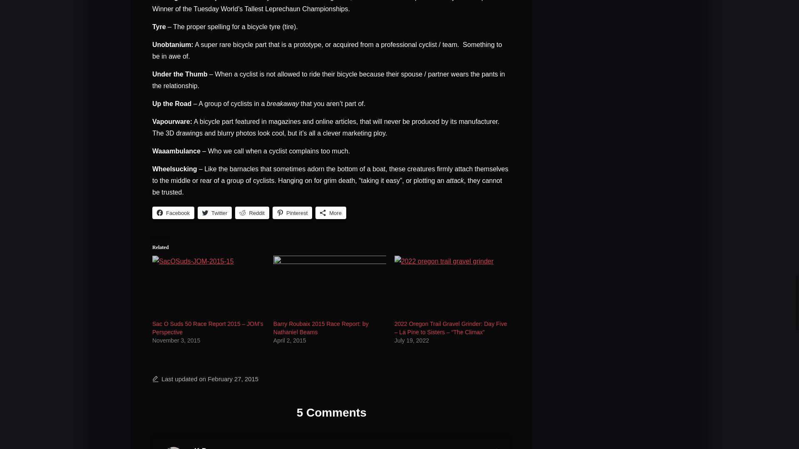  Describe the element at coordinates (214, 213) in the screenshot. I see `Click to share on Twitter` at that location.